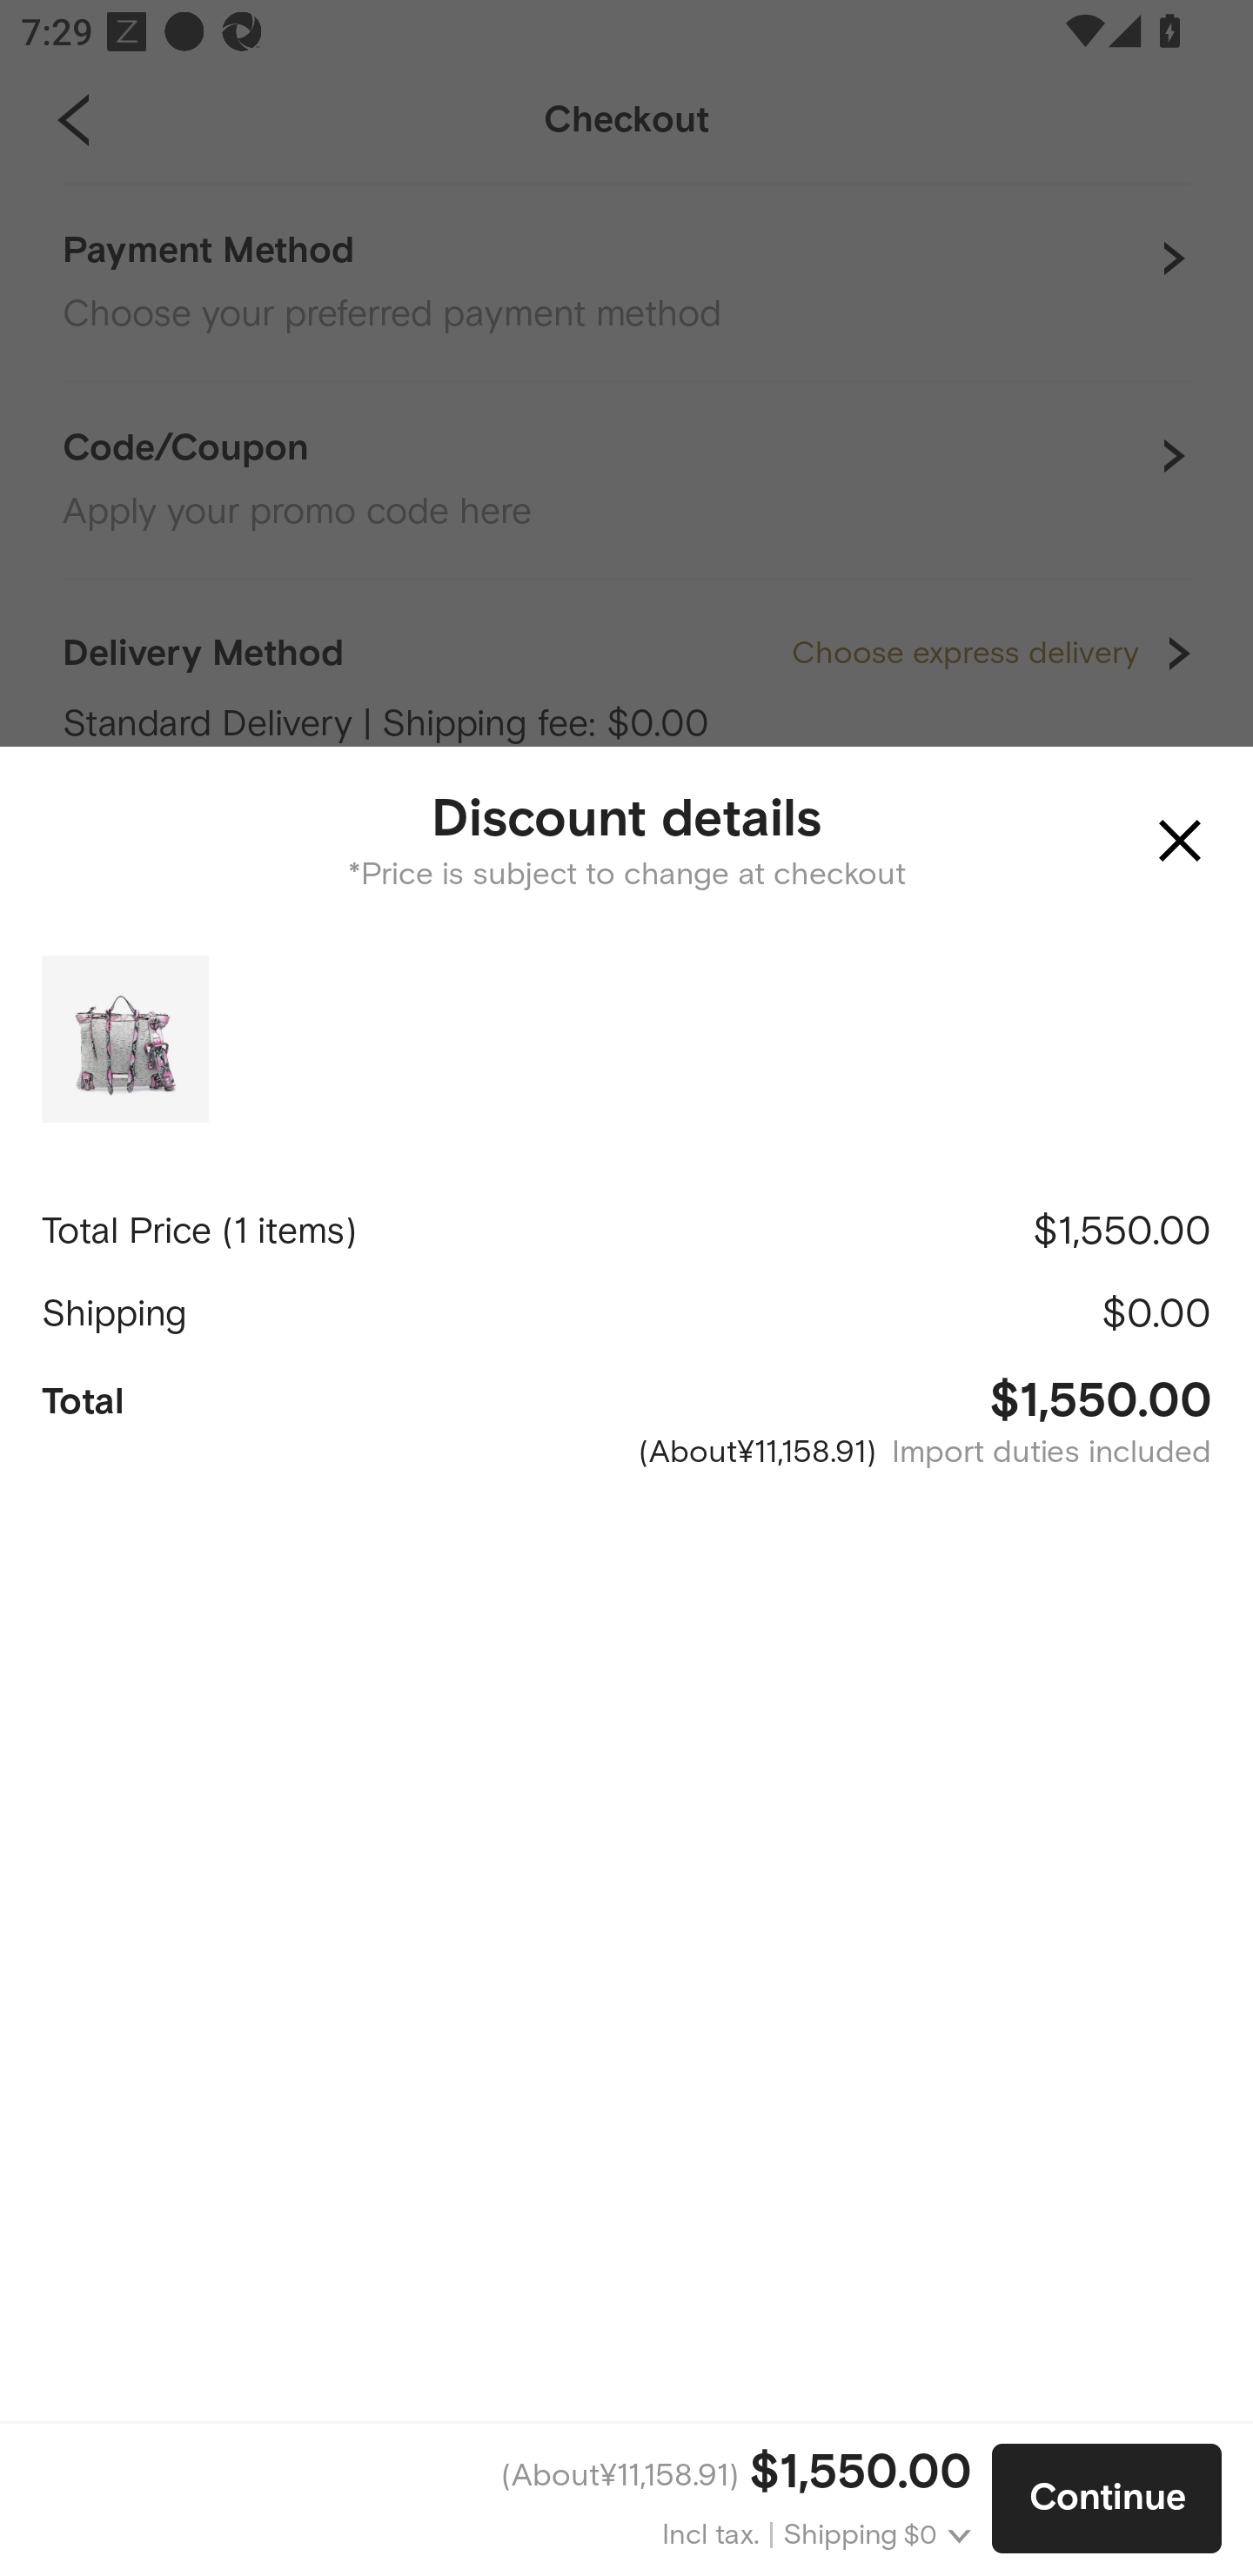 The width and height of the screenshot is (1253, 2576). Describe the element at coordinates (1107, 2499) in the screenshot. I see `Continue` at that location.